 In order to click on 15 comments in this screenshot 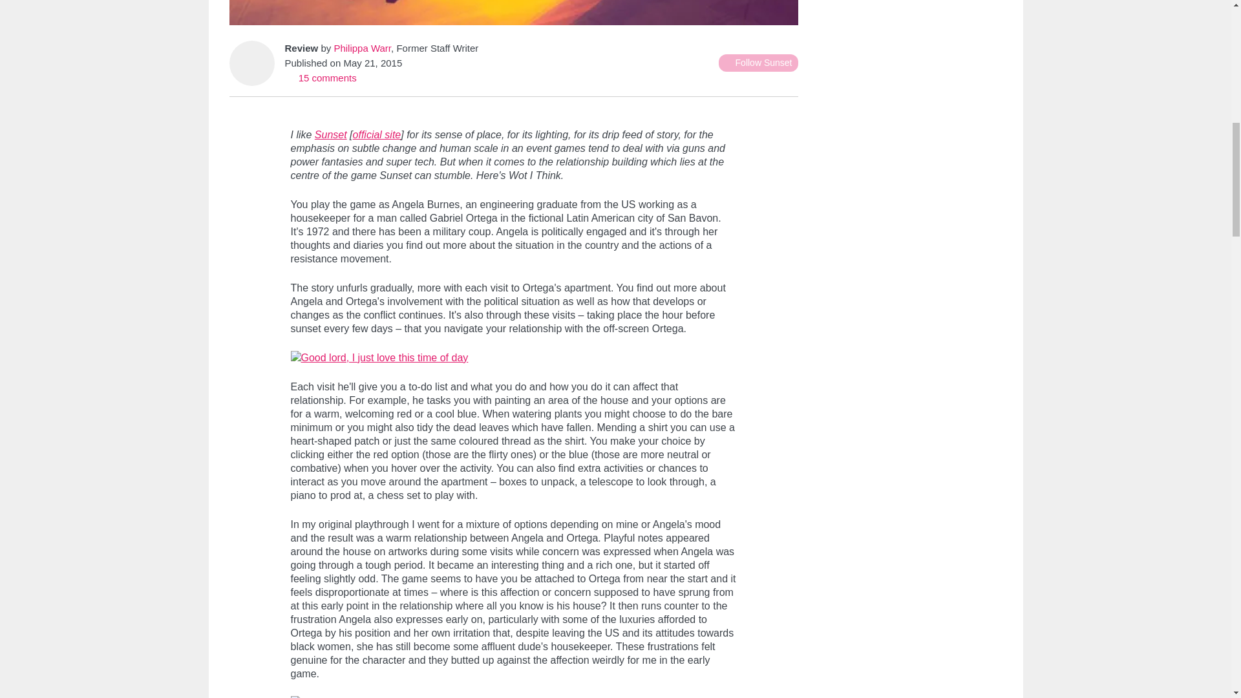, I will do `click(320, 78)`.